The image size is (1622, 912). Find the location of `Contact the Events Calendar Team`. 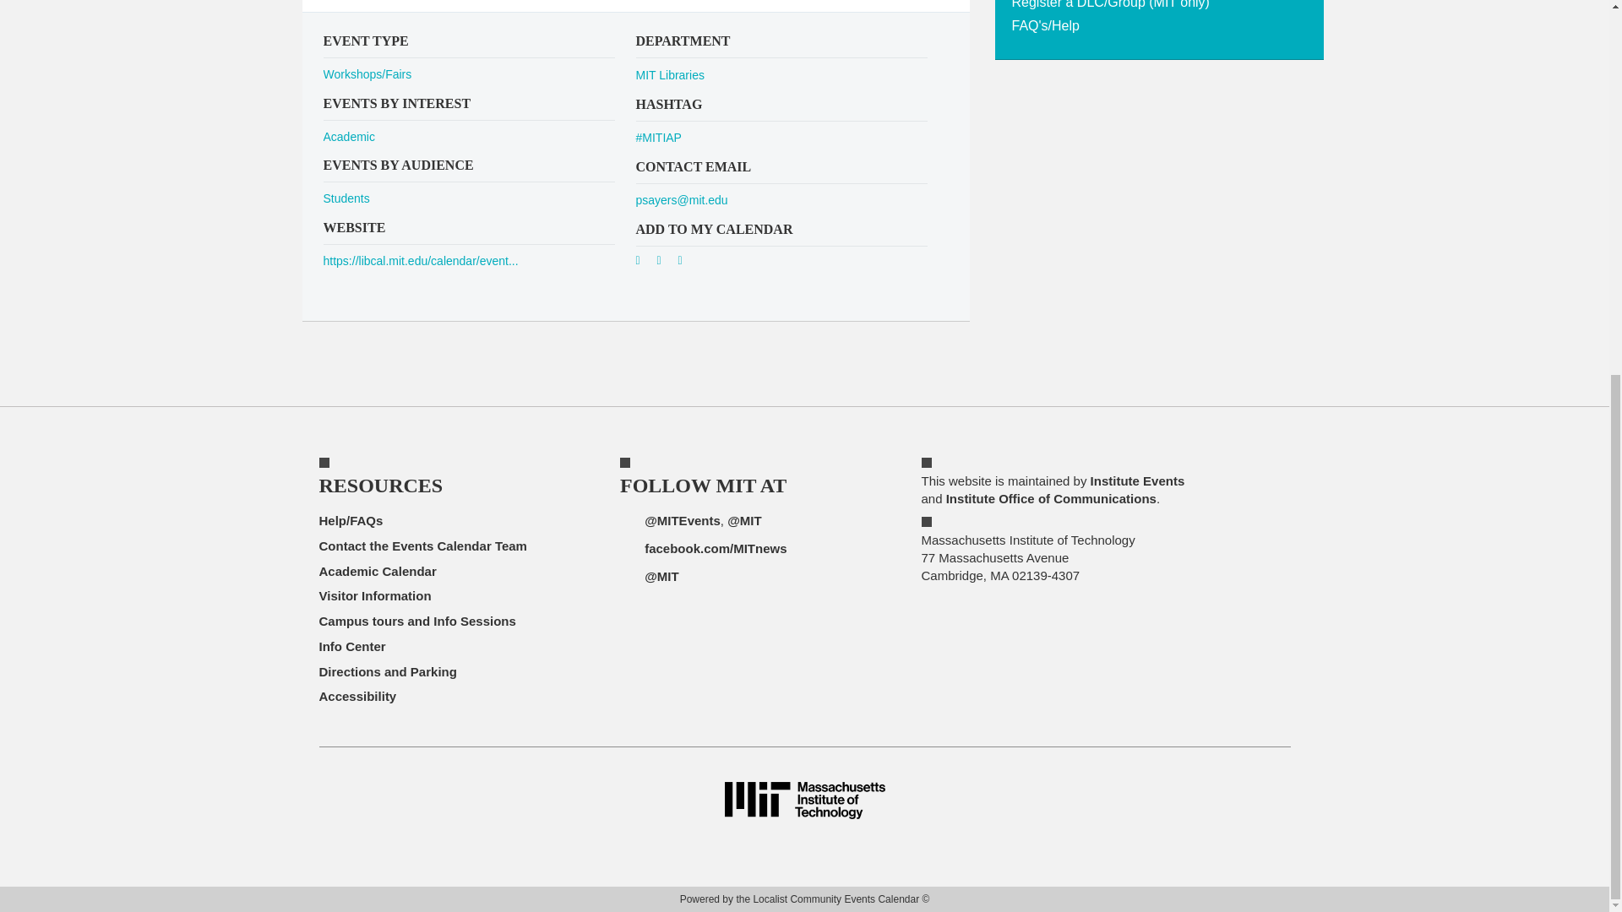

Contact the Events Calendar Team is located at coordinates (423, 546).